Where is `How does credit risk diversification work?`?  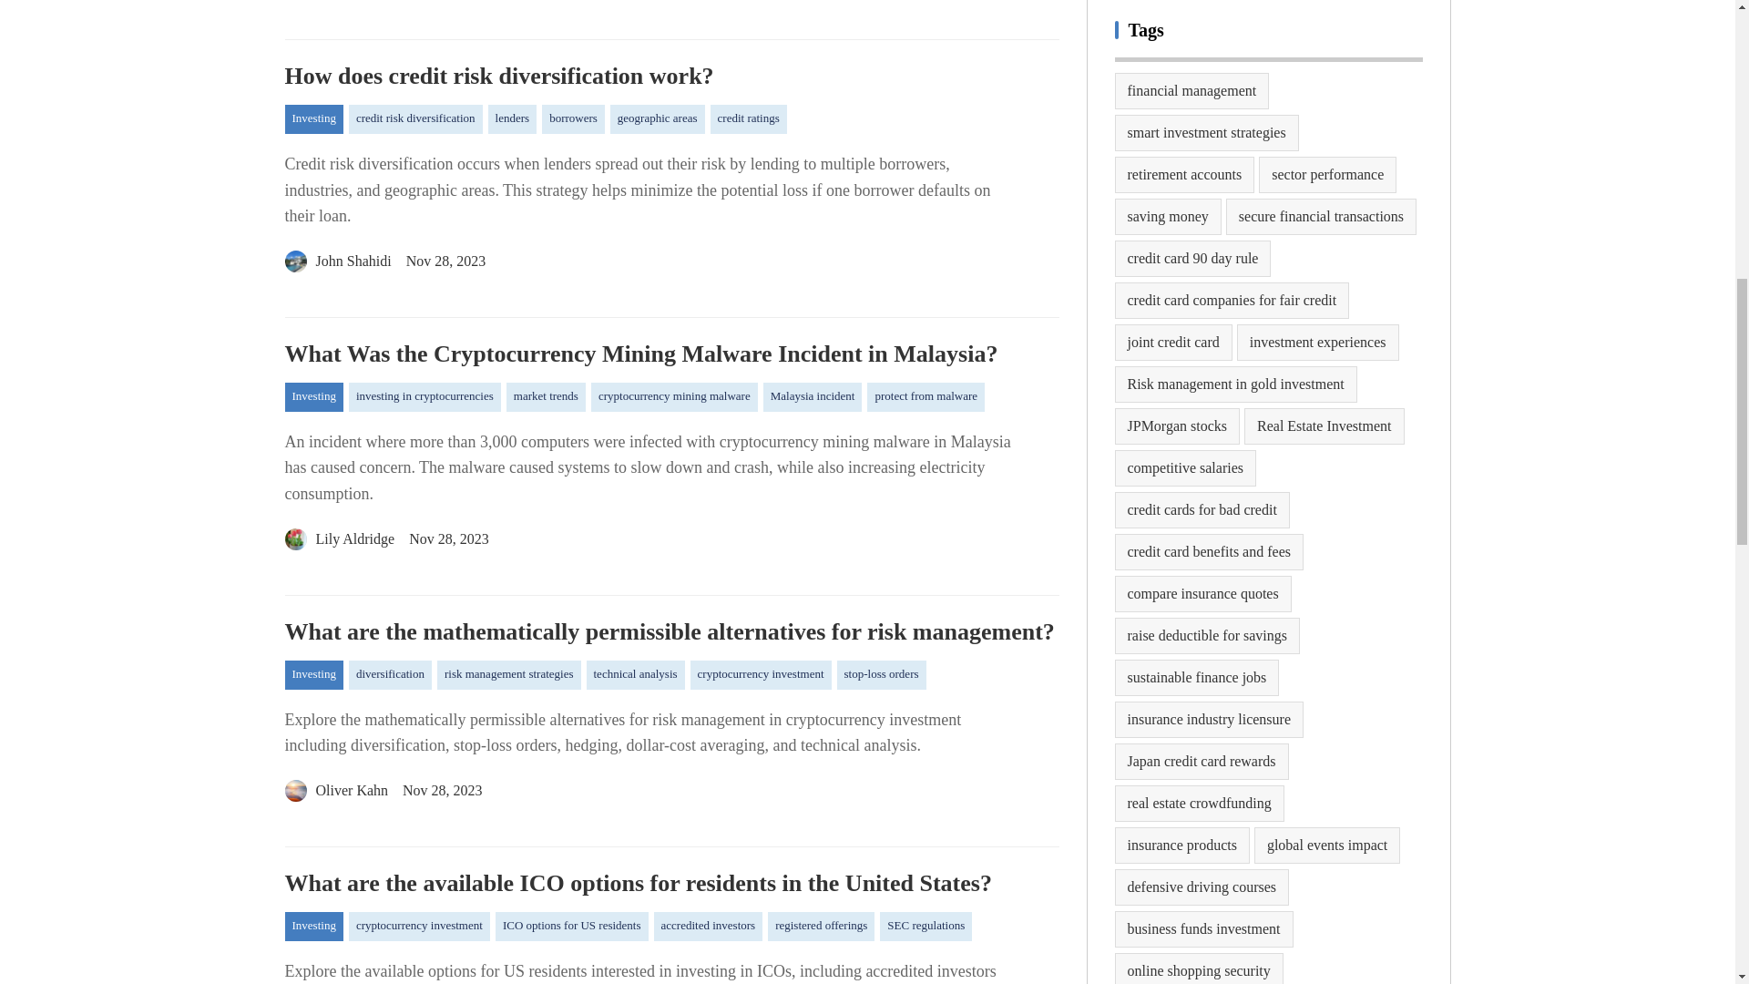 How does credit risk diversification work? is located at coordinates (670, 77).